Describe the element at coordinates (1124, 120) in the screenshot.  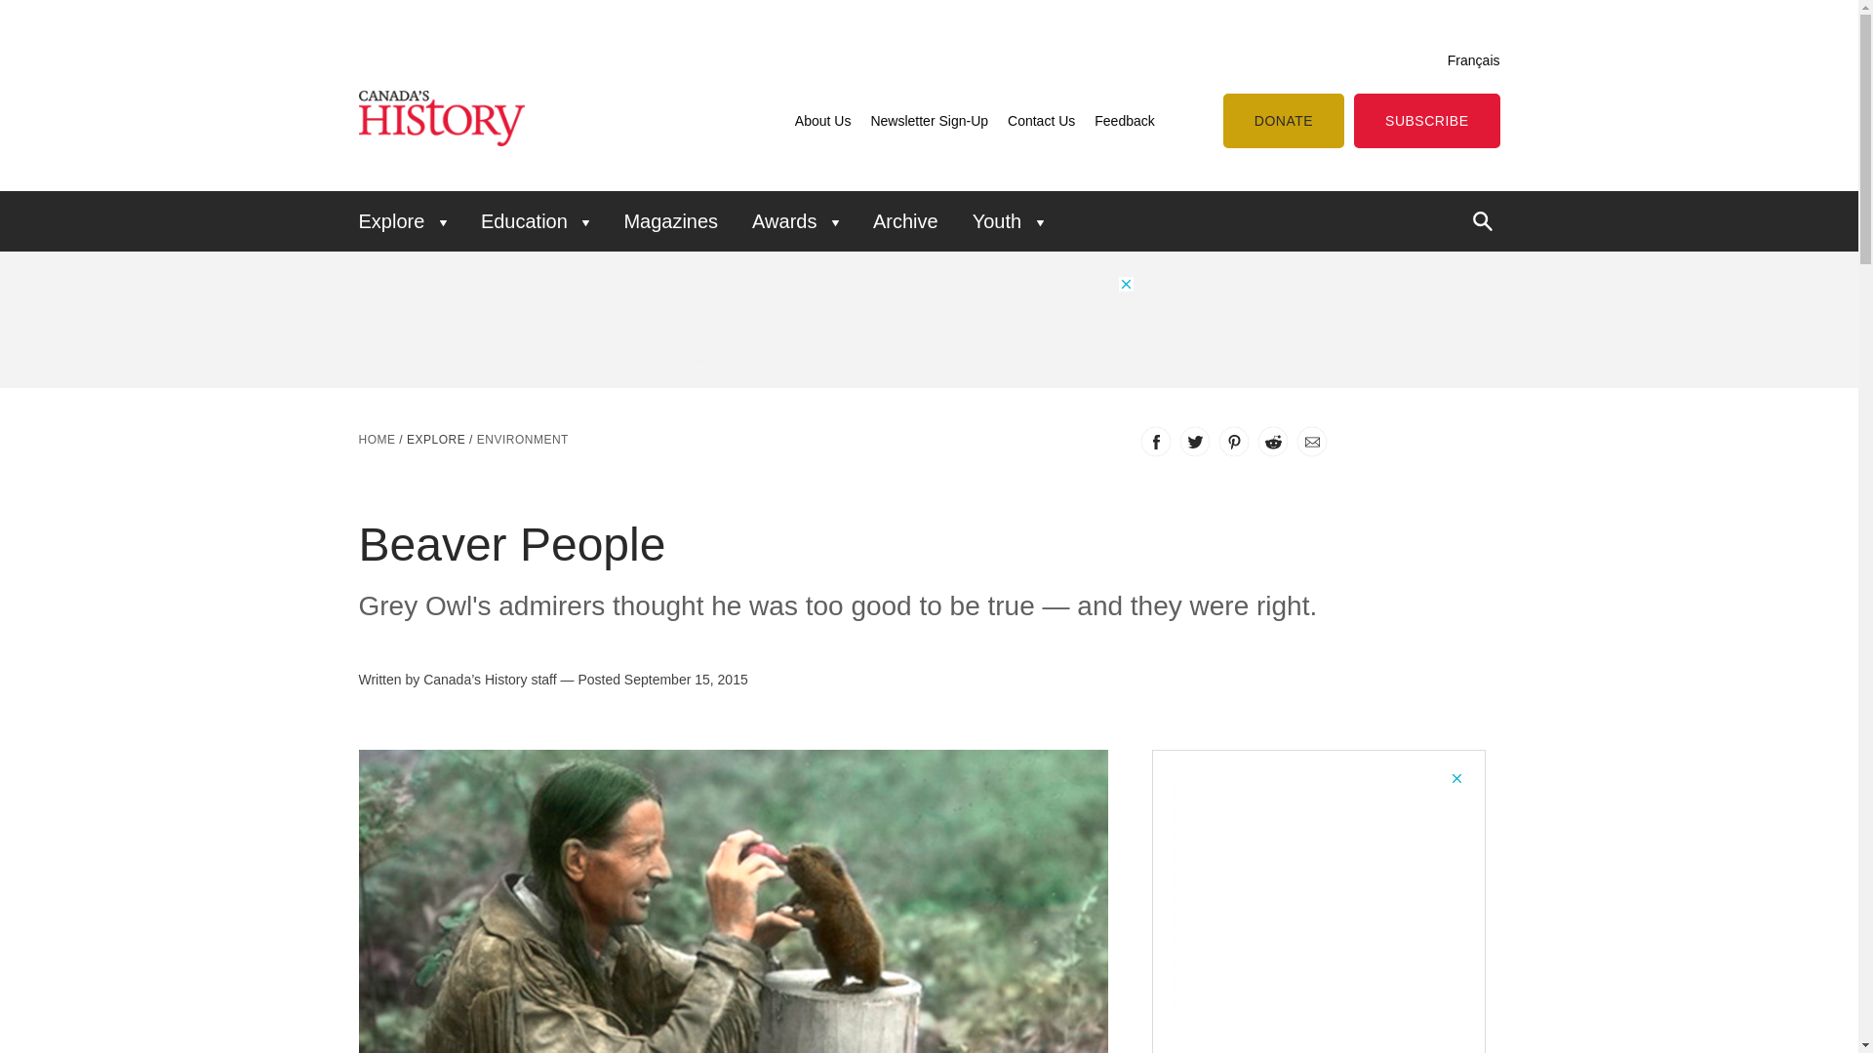
I see `Feedback` at that location.